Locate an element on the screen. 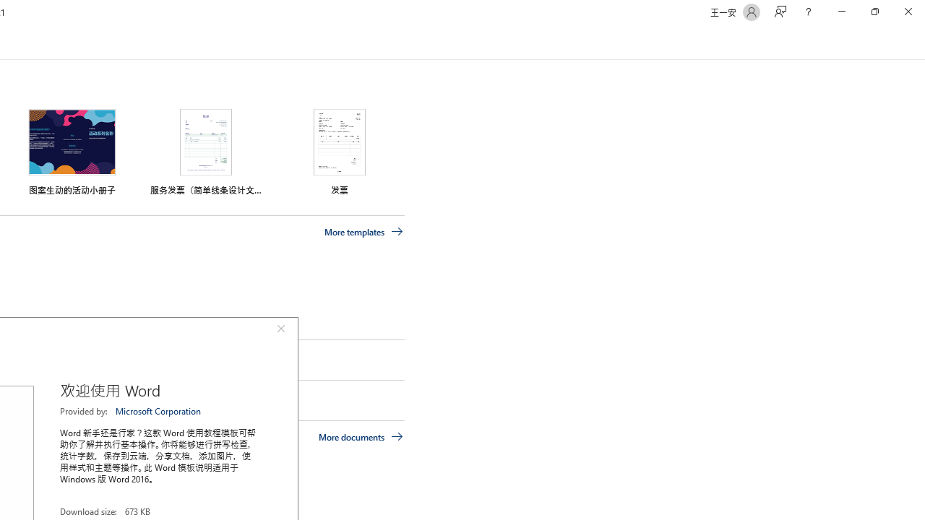  Microsoft Corporation is located at coordinates (159, 411).